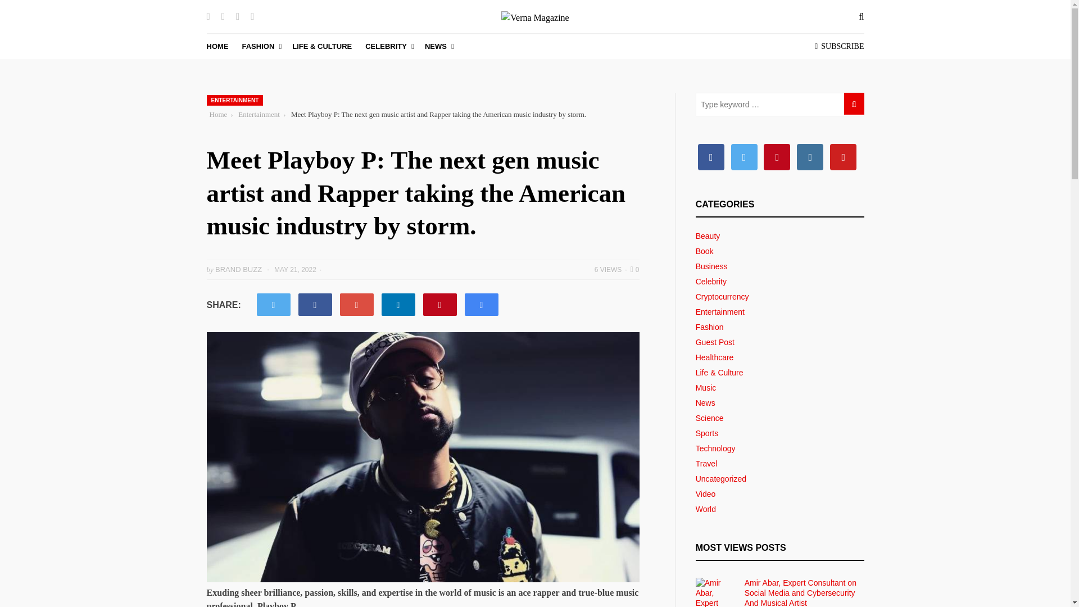  What do you see at coordinates (218, 115) in the screenshot?
I see `Home` at bounding box center [218, 115].